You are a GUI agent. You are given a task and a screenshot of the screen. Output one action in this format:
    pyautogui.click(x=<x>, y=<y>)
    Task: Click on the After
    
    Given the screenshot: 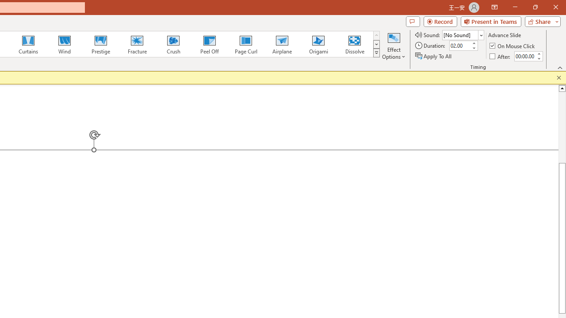 What is the action you would take?
    pyautogui.click(x=524, y=56)
    